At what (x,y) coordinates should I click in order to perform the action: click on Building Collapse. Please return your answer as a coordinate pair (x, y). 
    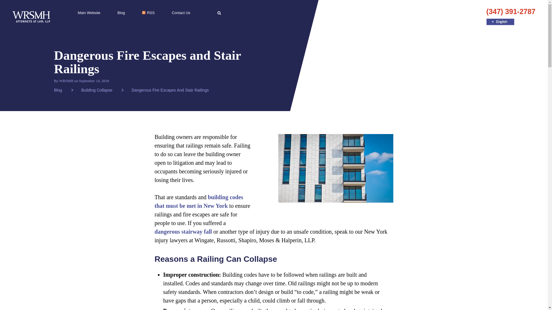
    Looking at the image, I should click on (102, 90).